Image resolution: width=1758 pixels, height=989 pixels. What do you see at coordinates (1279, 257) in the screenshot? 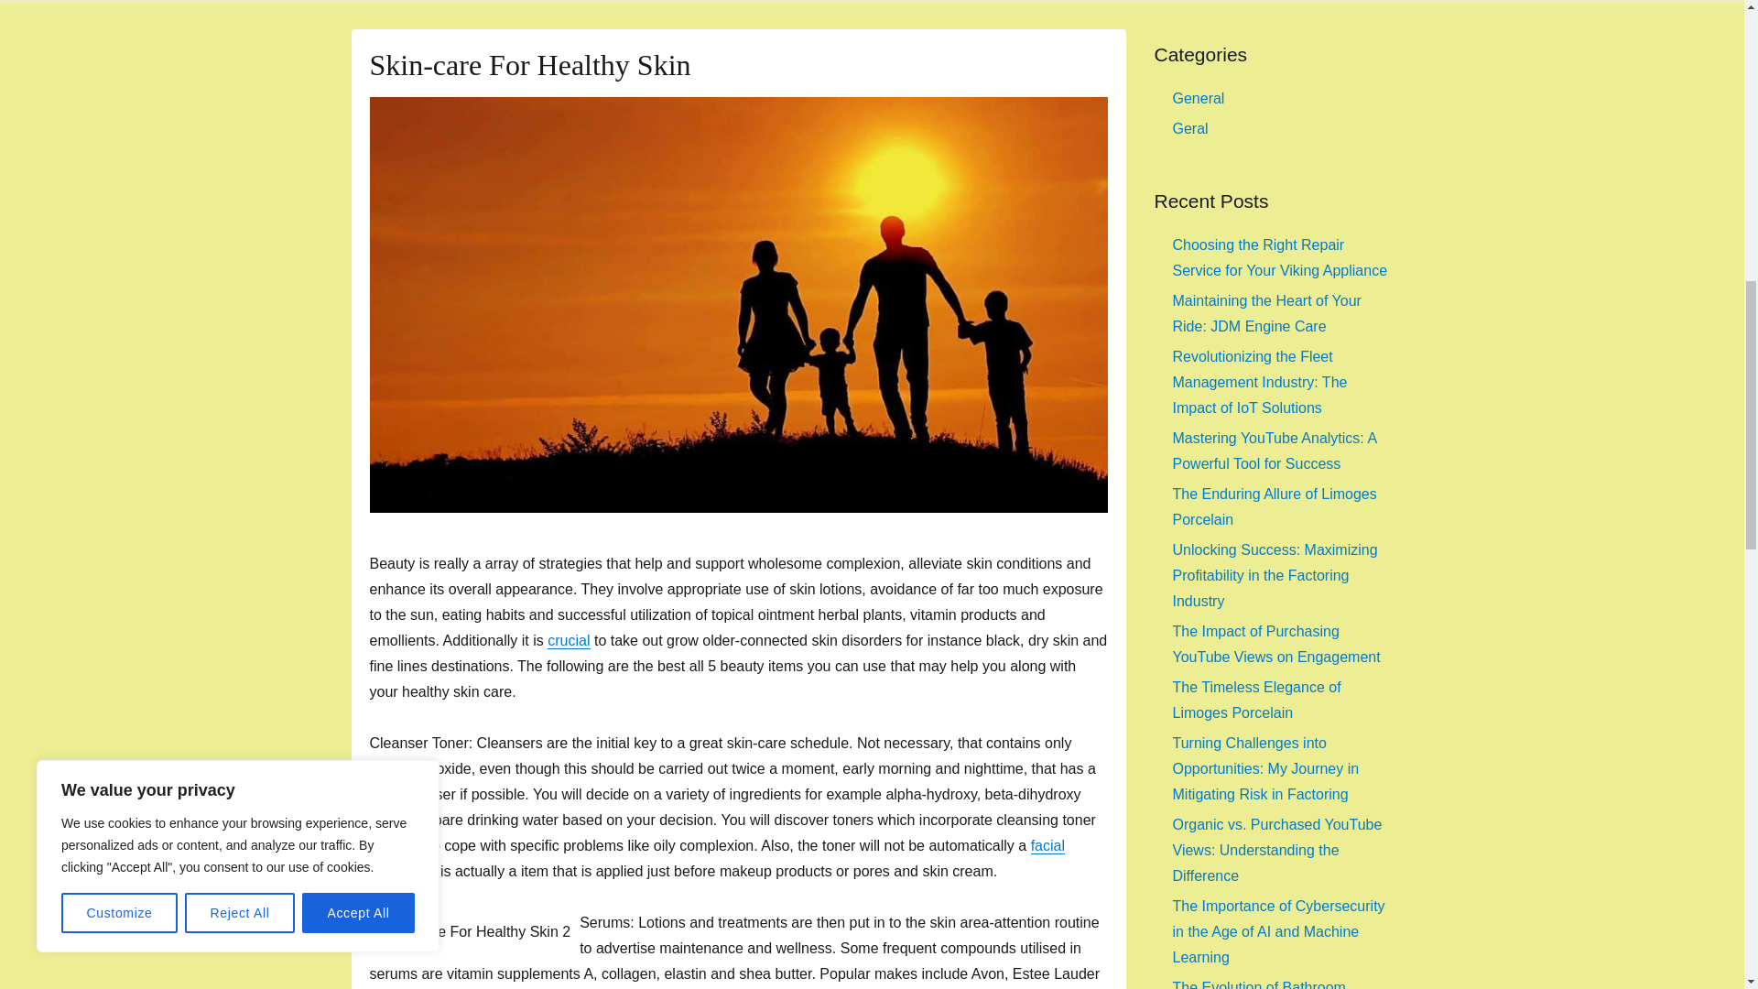
I see `Choosing the Right Repair Service for Your Viking Appliance` at bounding box center [1279, 257].